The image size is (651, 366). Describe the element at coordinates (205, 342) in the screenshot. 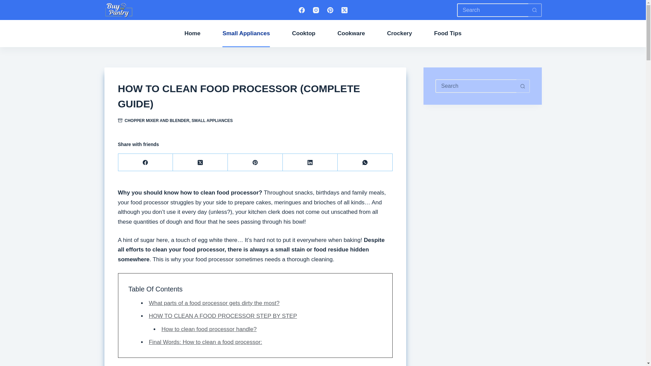

I see `Final Words: How to clean a food processor:` at that location.